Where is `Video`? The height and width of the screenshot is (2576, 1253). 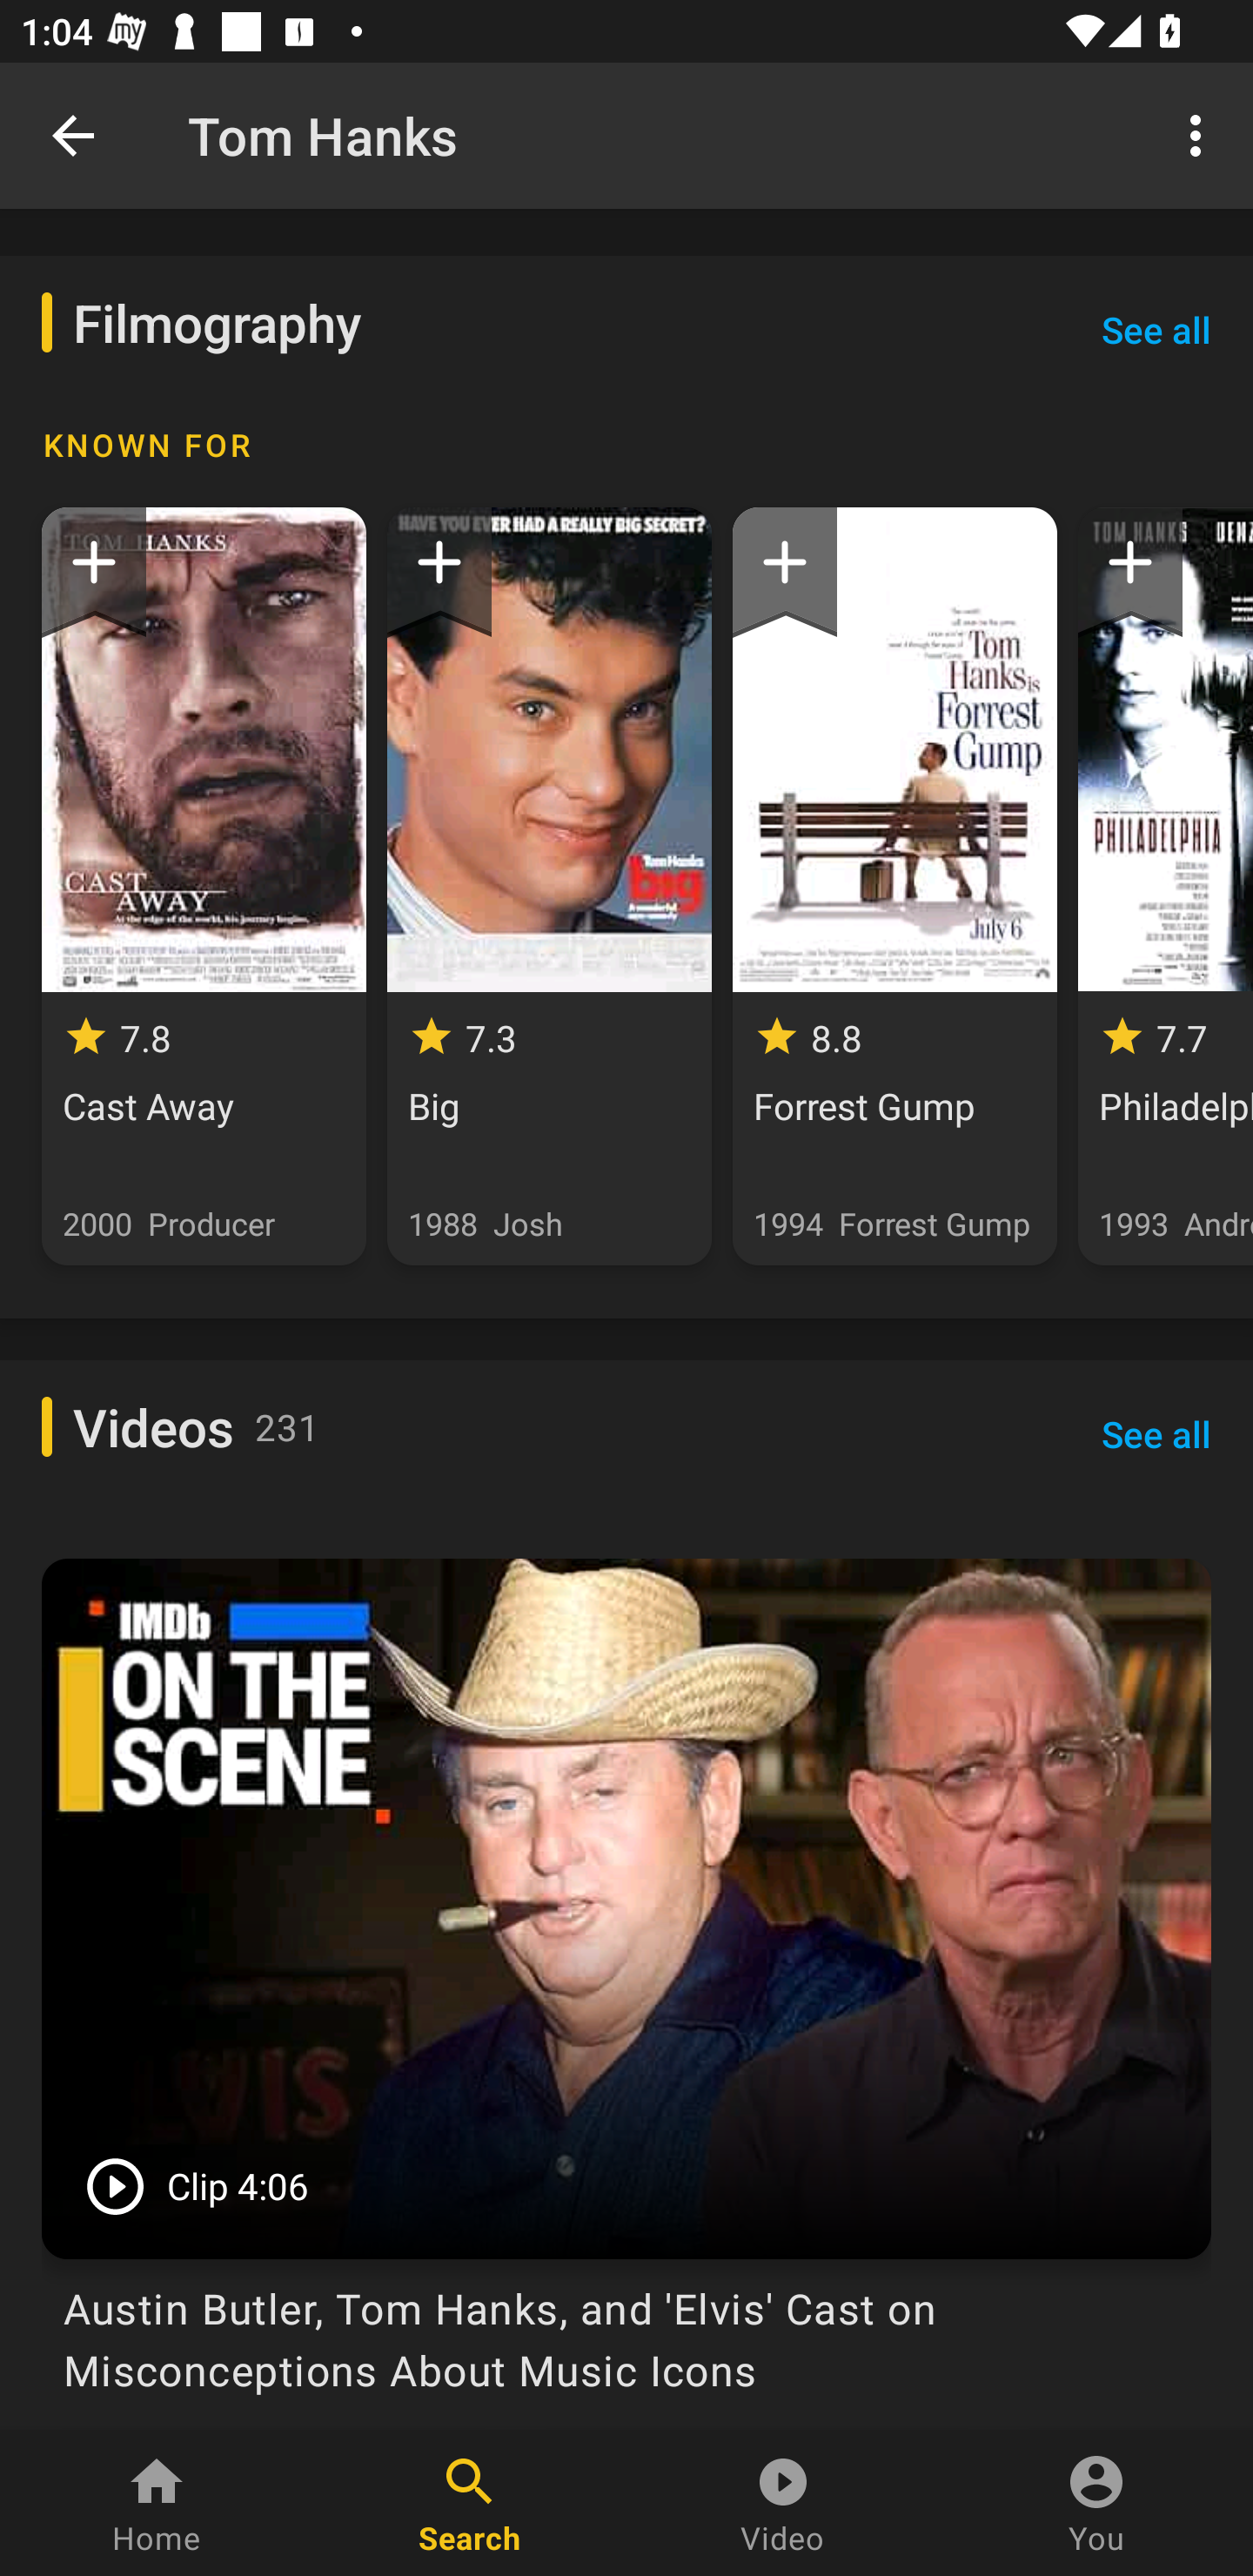 Video is located at coordinates (783, 2503).